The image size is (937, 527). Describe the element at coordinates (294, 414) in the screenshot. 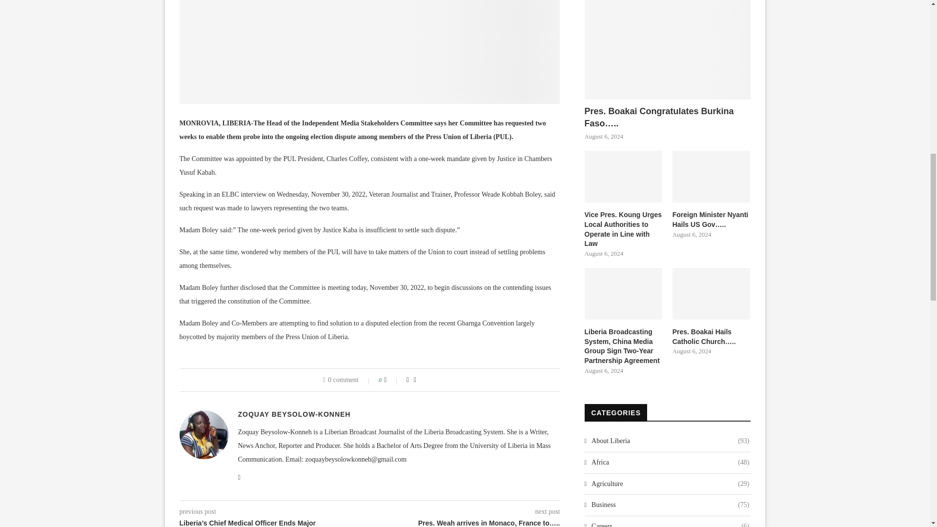

I see `Author Zoquay Beysolow-Konneh` at that location.